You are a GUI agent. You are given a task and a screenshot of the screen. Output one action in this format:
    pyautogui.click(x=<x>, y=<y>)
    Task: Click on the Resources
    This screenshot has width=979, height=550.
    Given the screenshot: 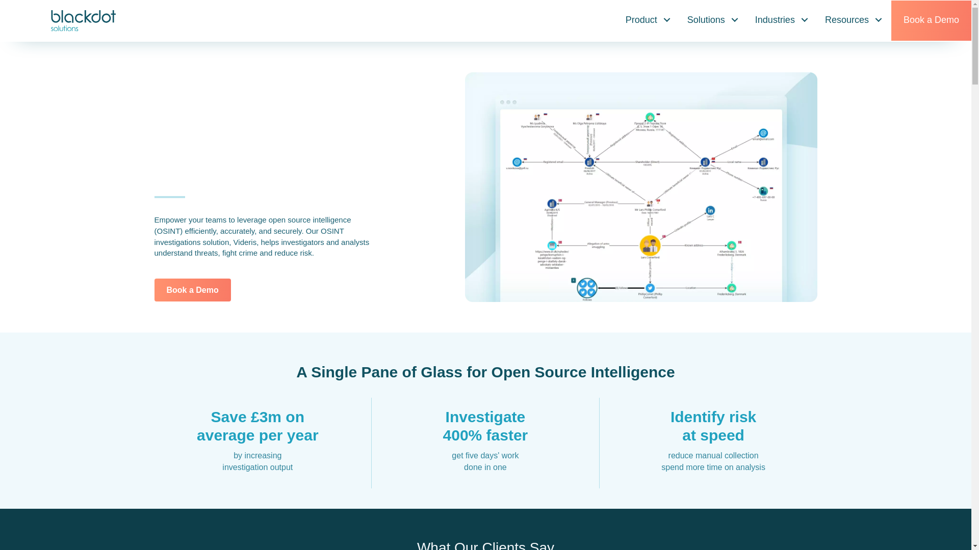 What is the action you would take?
    pyautogui.click(x=854, y=19)
    